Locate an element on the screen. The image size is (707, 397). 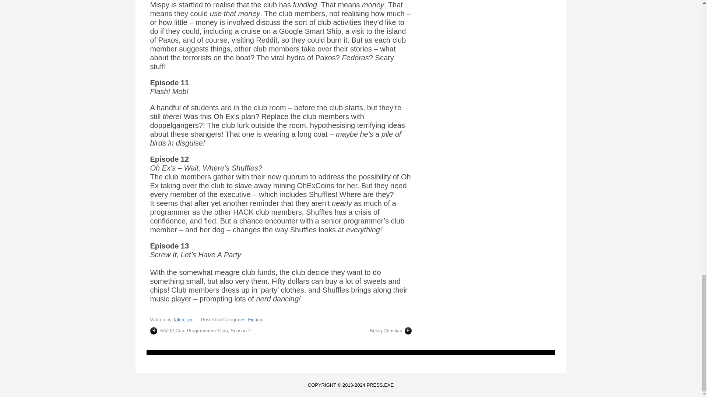
Fiction is located at coordinates (255, 319).